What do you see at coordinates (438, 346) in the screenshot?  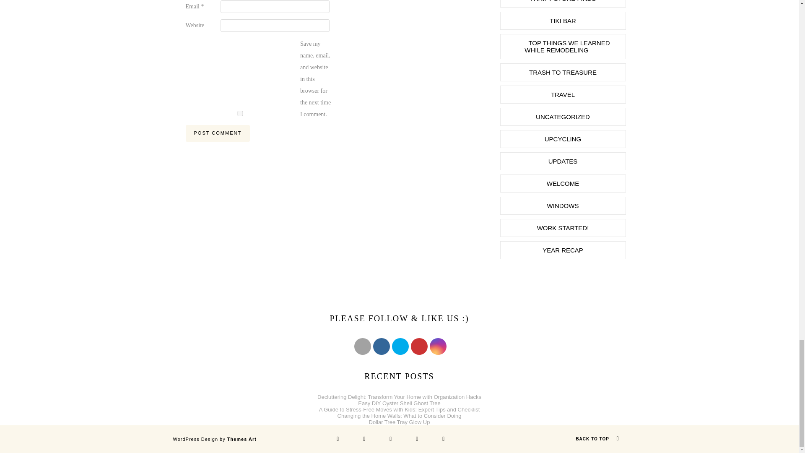 I see `Instagram` at bounding box center [438, 346].